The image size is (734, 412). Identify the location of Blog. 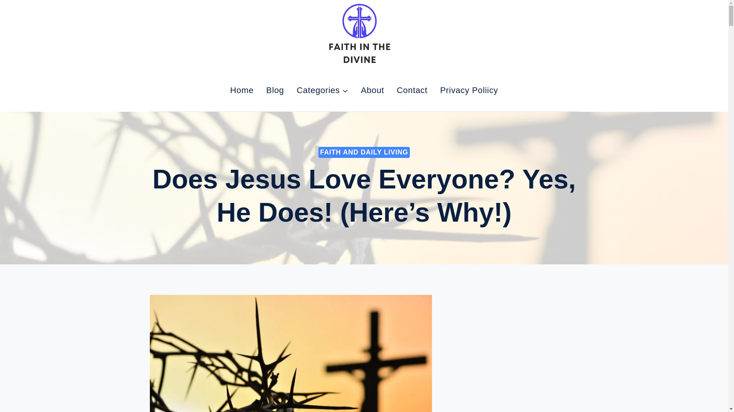
(275, 90).